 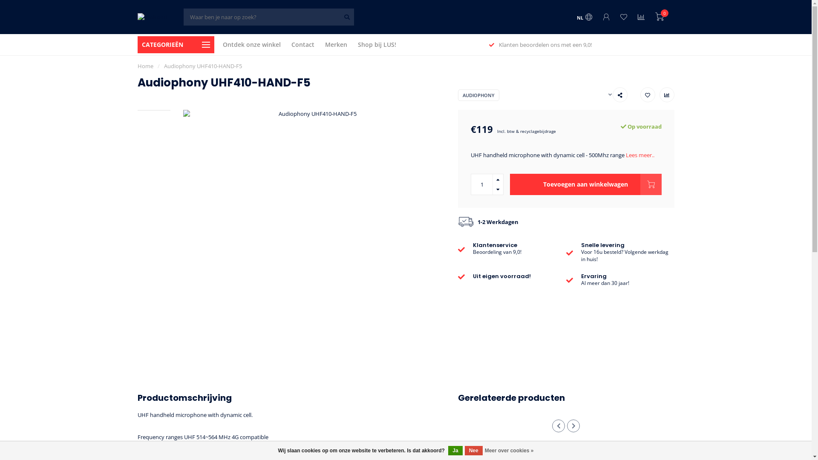 What do you see at coordinates (377, 45) in the screenshot?
I see `Shop bij LUS!` at bounding box center [377, 45].